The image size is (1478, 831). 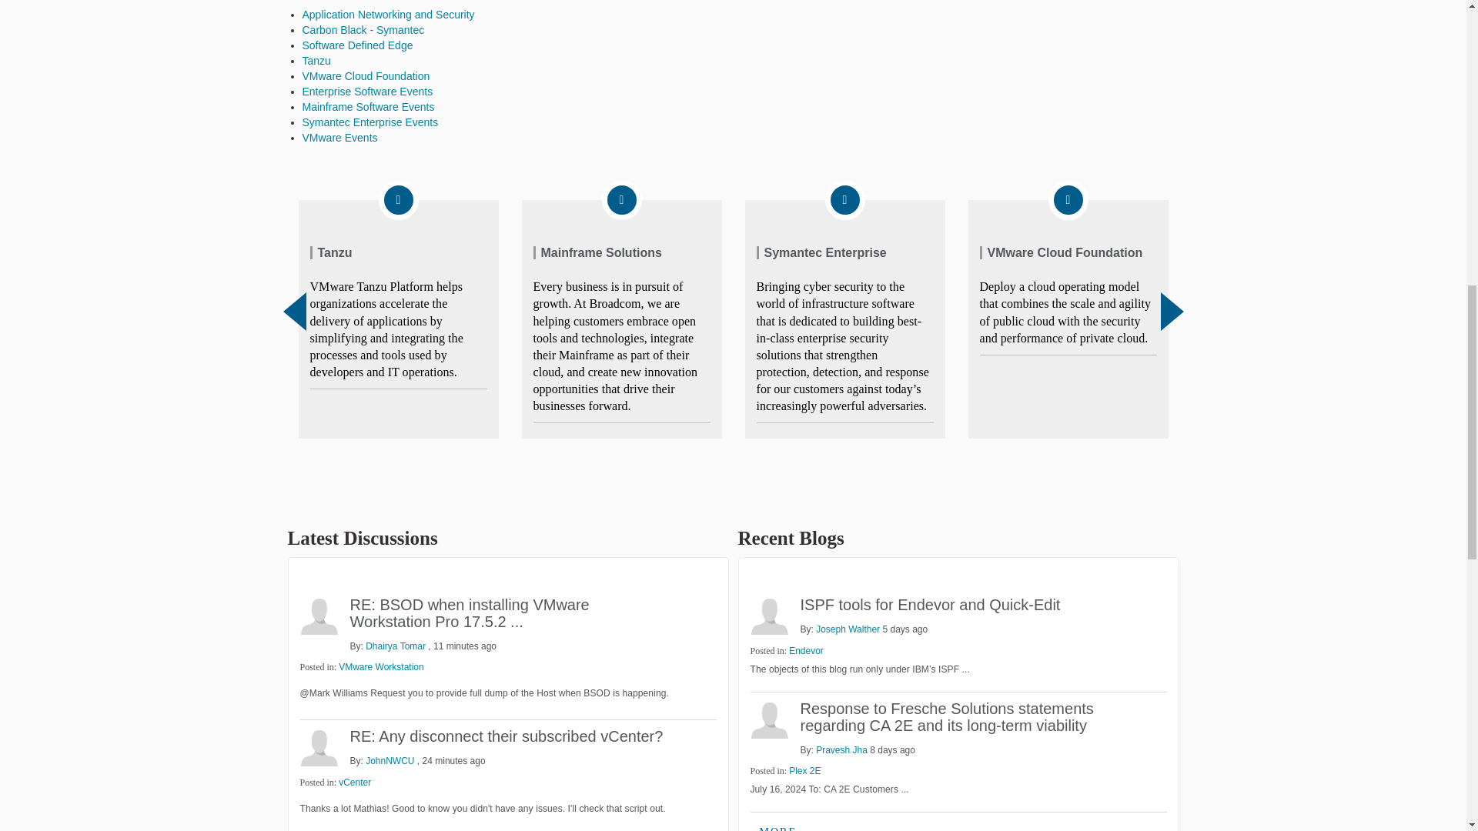 What do you see at coordinates (319, 746) in the screenshot?
I see `JohnNWCU` at bounding box center [319, 746].